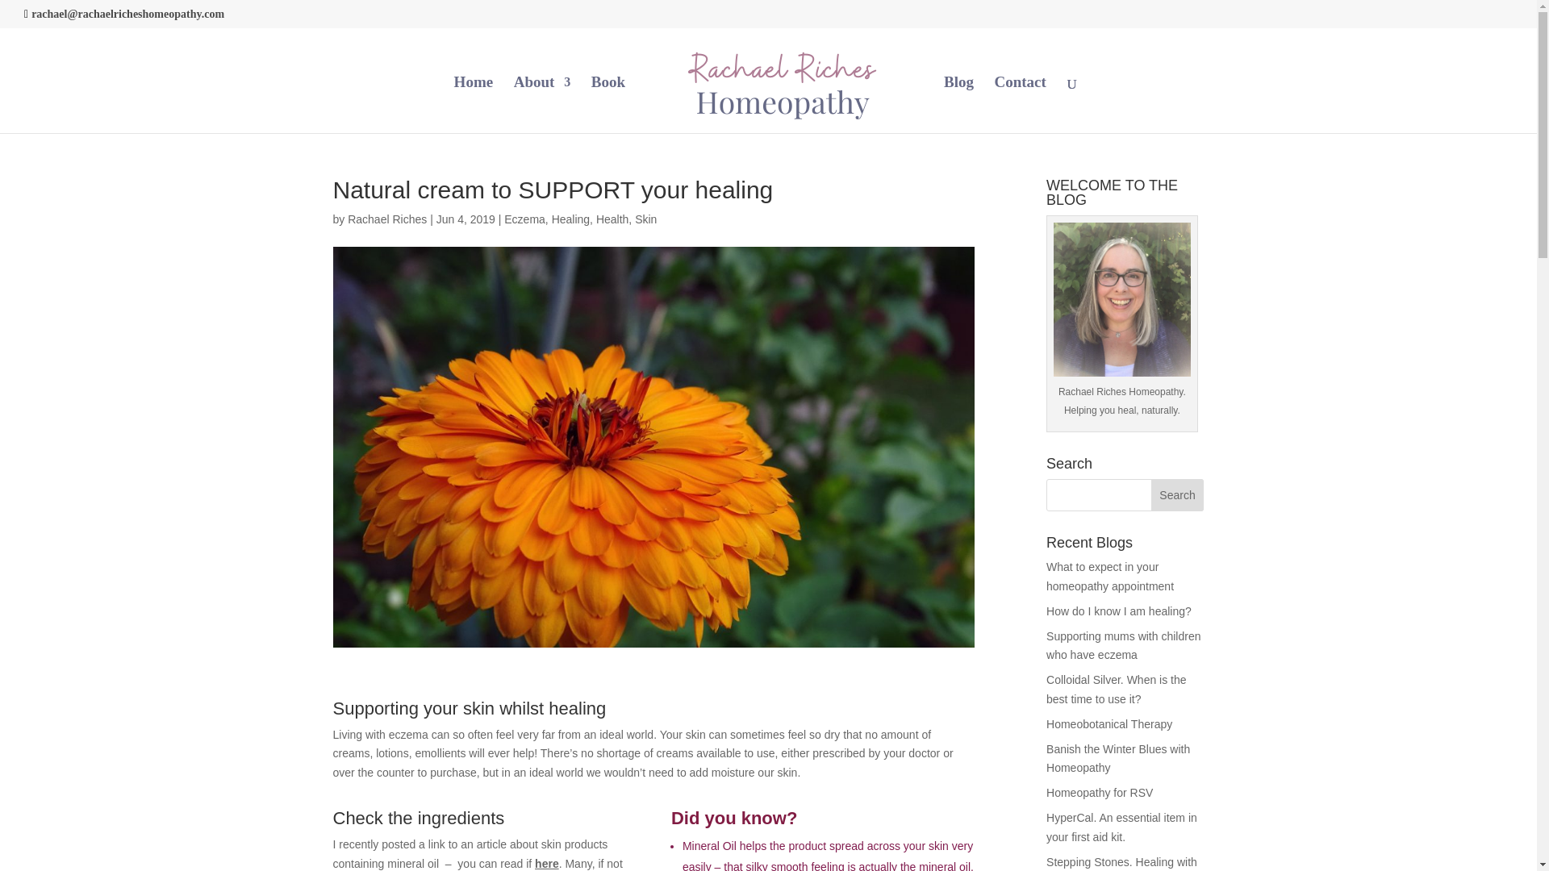 The width and height of the screenshot is (1549, 871). What do you see at coordinates (387, 219) in the screenshot?
I see `Posts by Rachael Riches` at bounding box center [387, 219].